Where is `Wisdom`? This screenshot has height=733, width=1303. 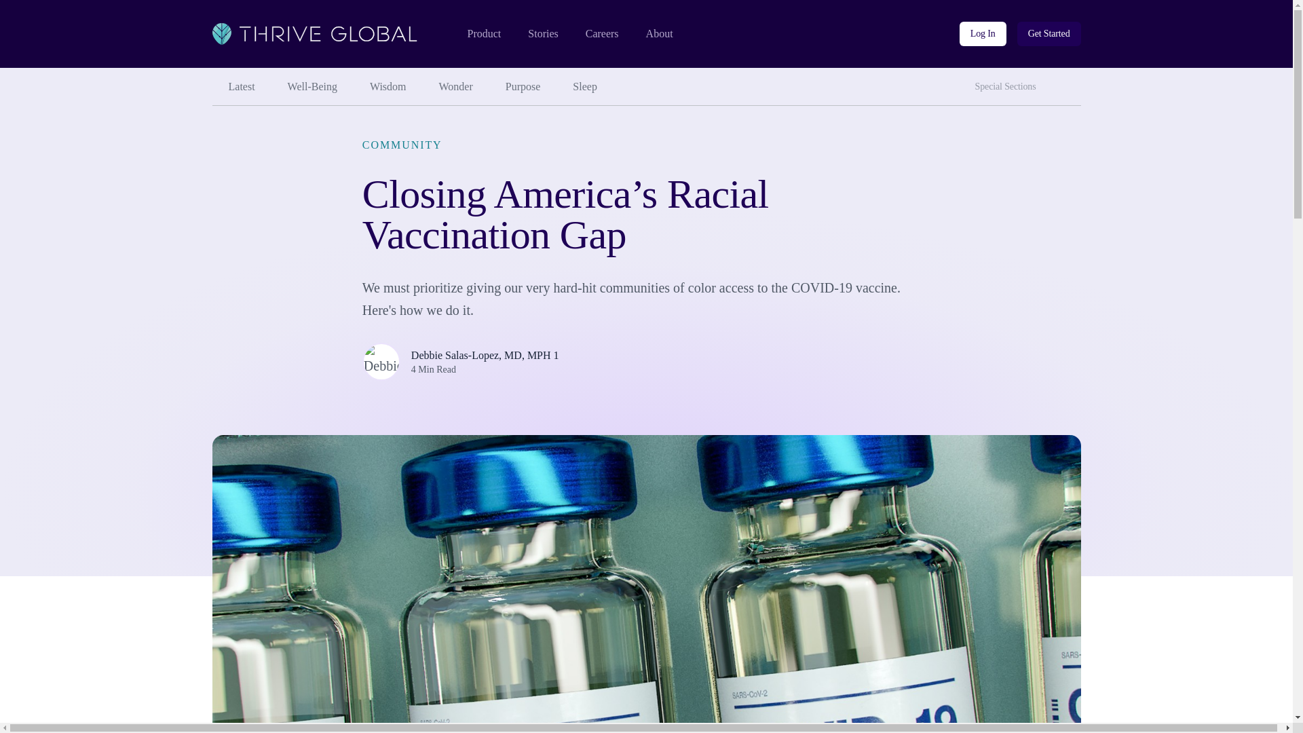 Wisdom is located at coordinates (388, 87).